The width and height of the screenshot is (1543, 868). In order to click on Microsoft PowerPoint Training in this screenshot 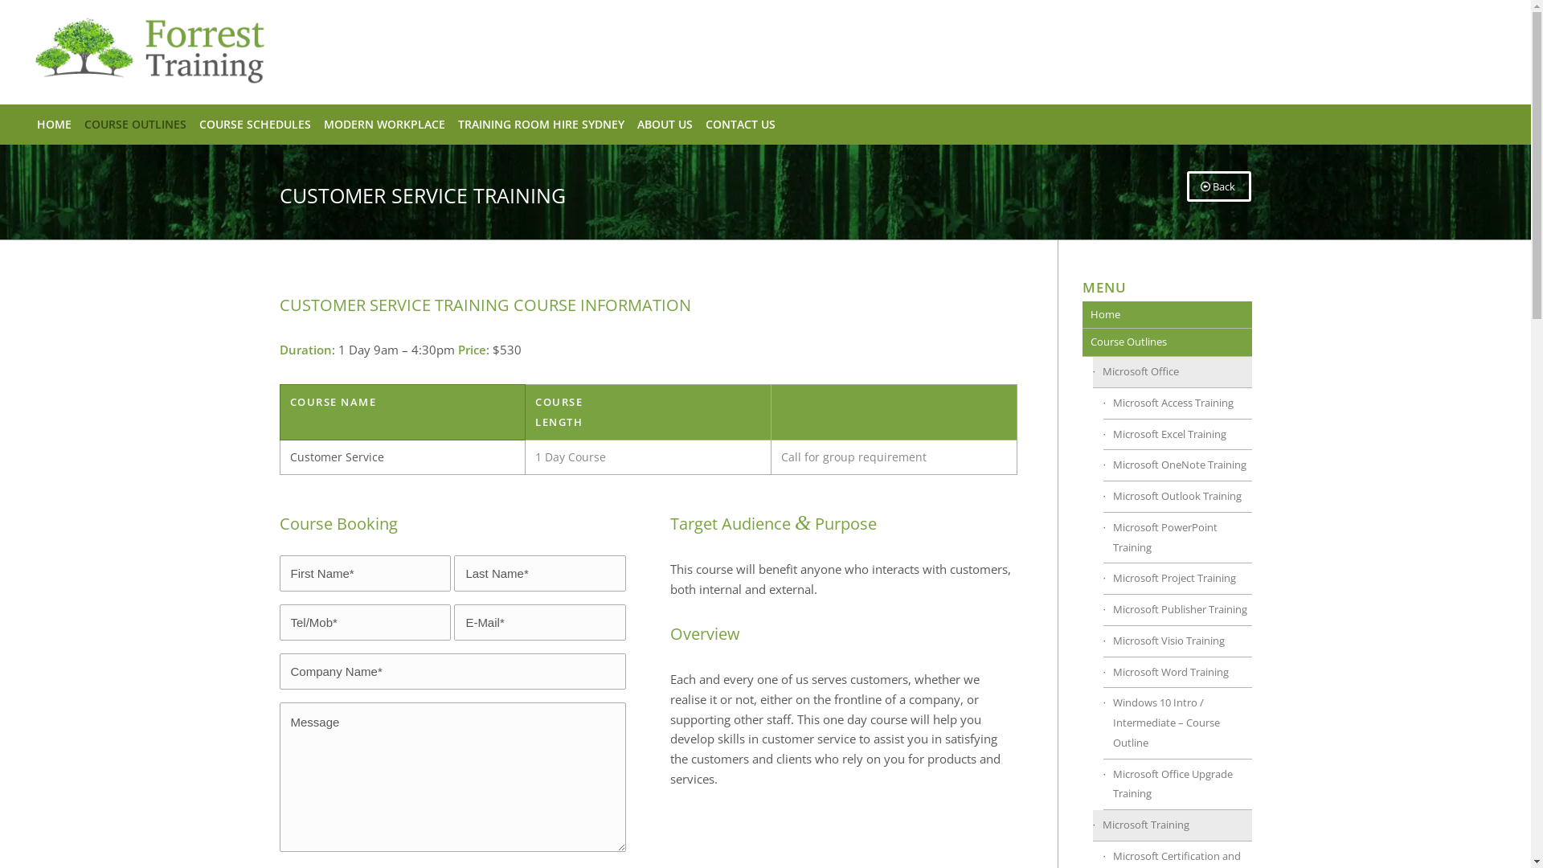, I will do `click(1177, 538)`.